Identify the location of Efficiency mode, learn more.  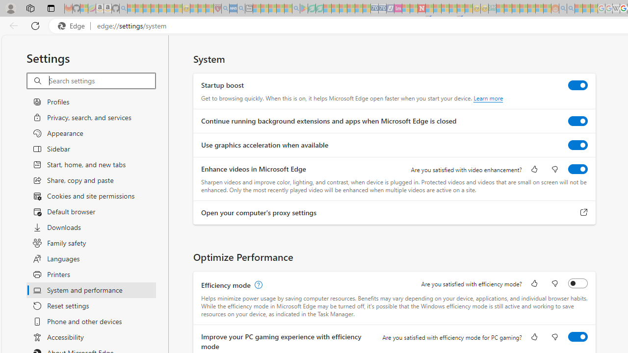
(257, 285).